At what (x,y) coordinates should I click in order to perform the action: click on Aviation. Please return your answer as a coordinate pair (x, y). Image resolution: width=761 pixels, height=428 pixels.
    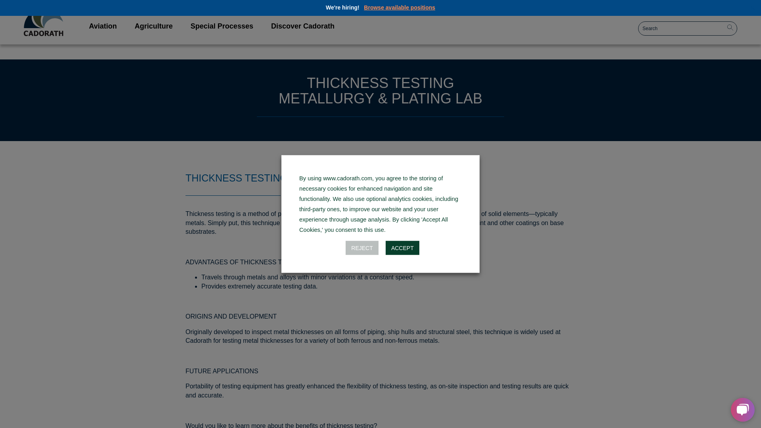
    Looking at the image, I should click on (212, 26).